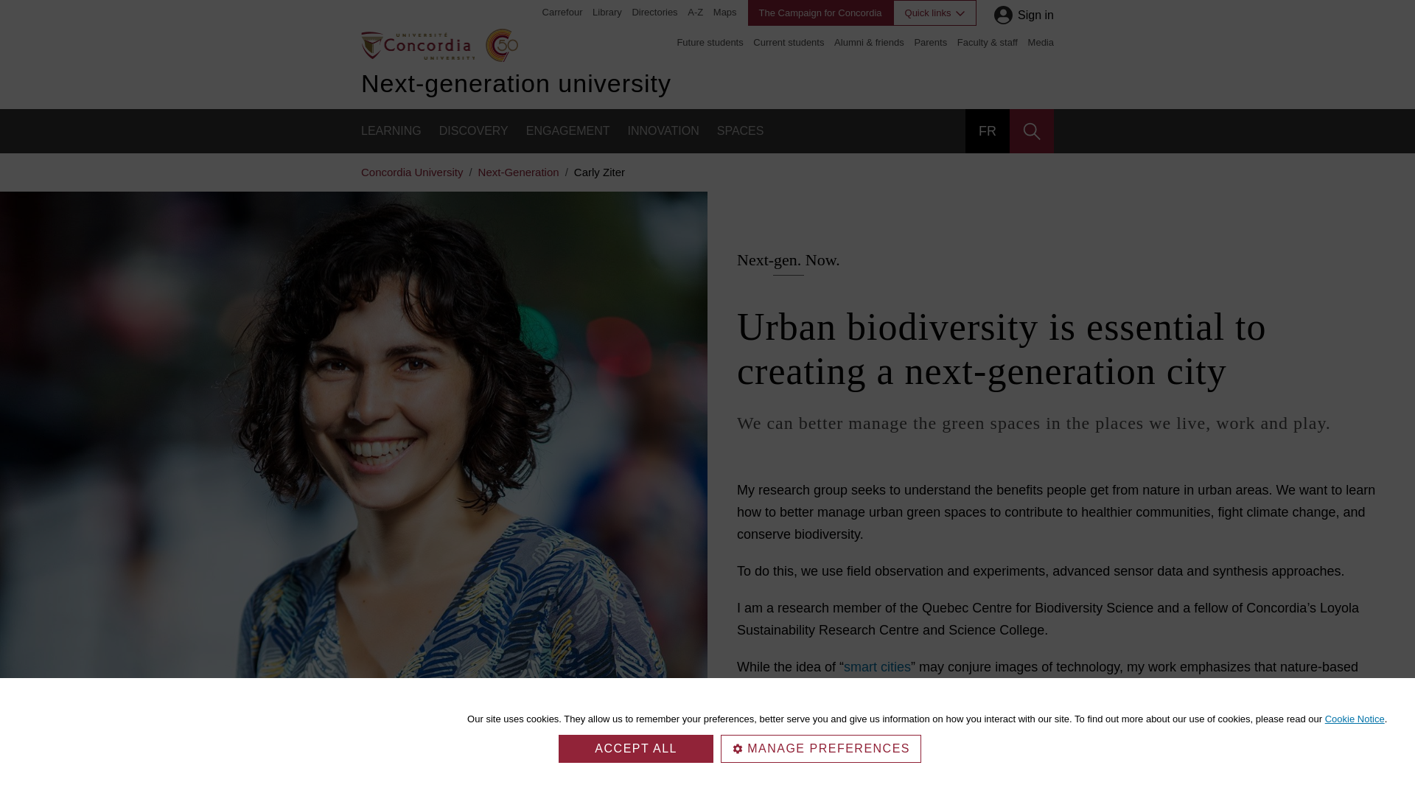  I want to click on Library, so click(607, 12).